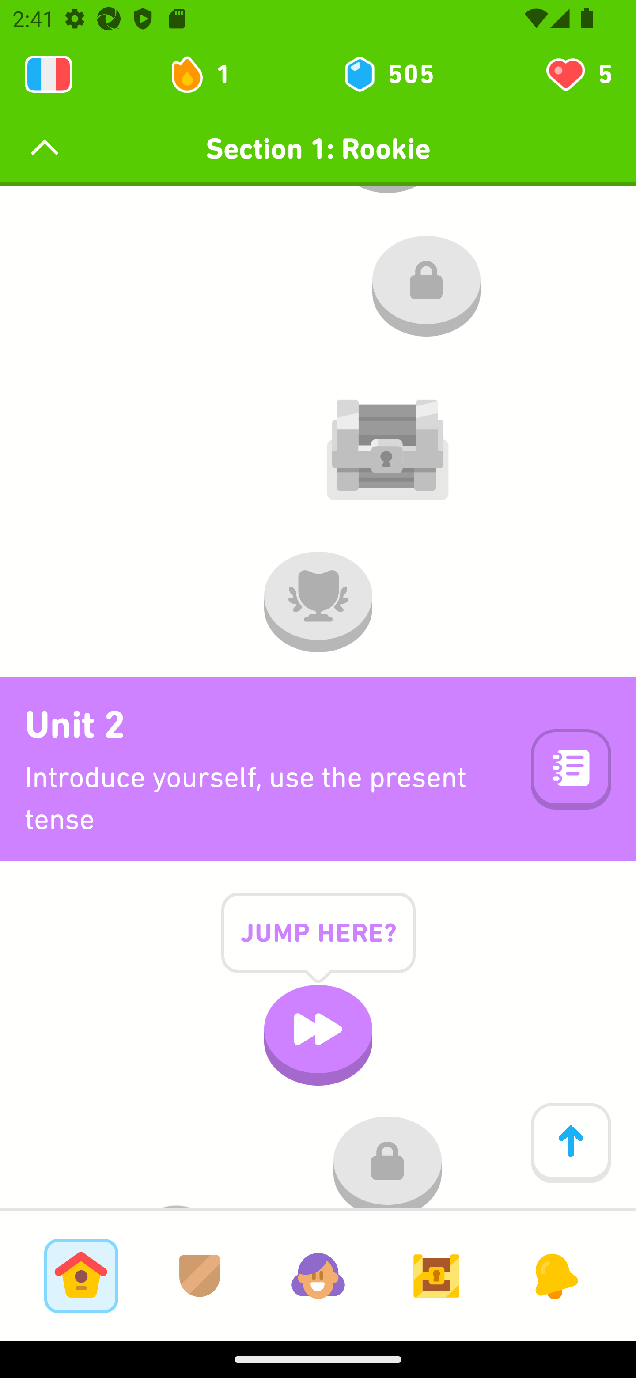  Describe the element at coordinates (318, 148) in the screenshot. I see `Section 1: Rookie` at that location.